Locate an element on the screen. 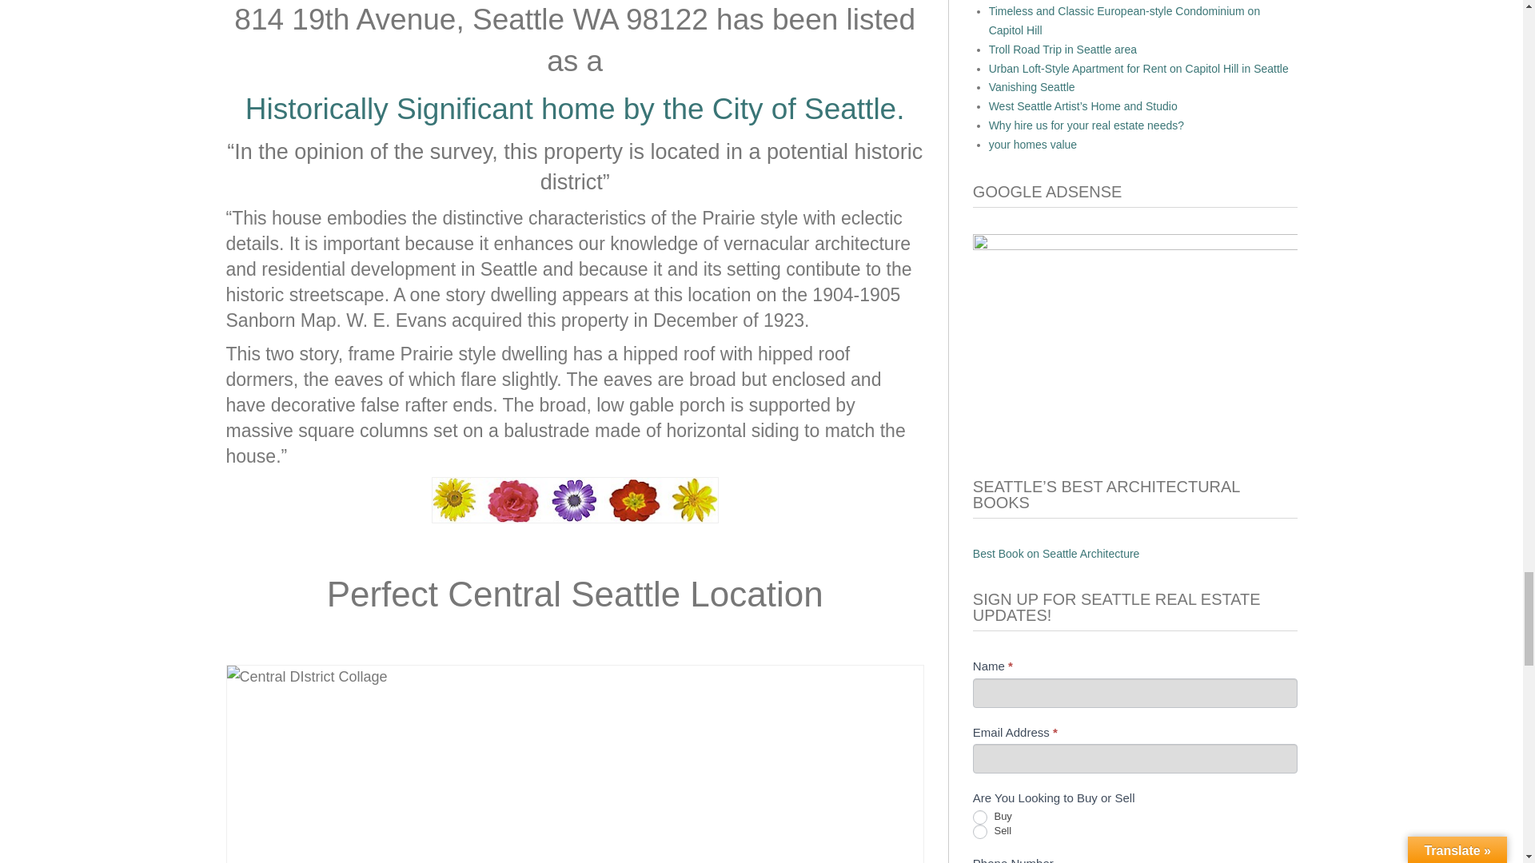 Image resolution: width=1535 pixels, height=863 pixels. Sell is located at coordinates (980, 831).